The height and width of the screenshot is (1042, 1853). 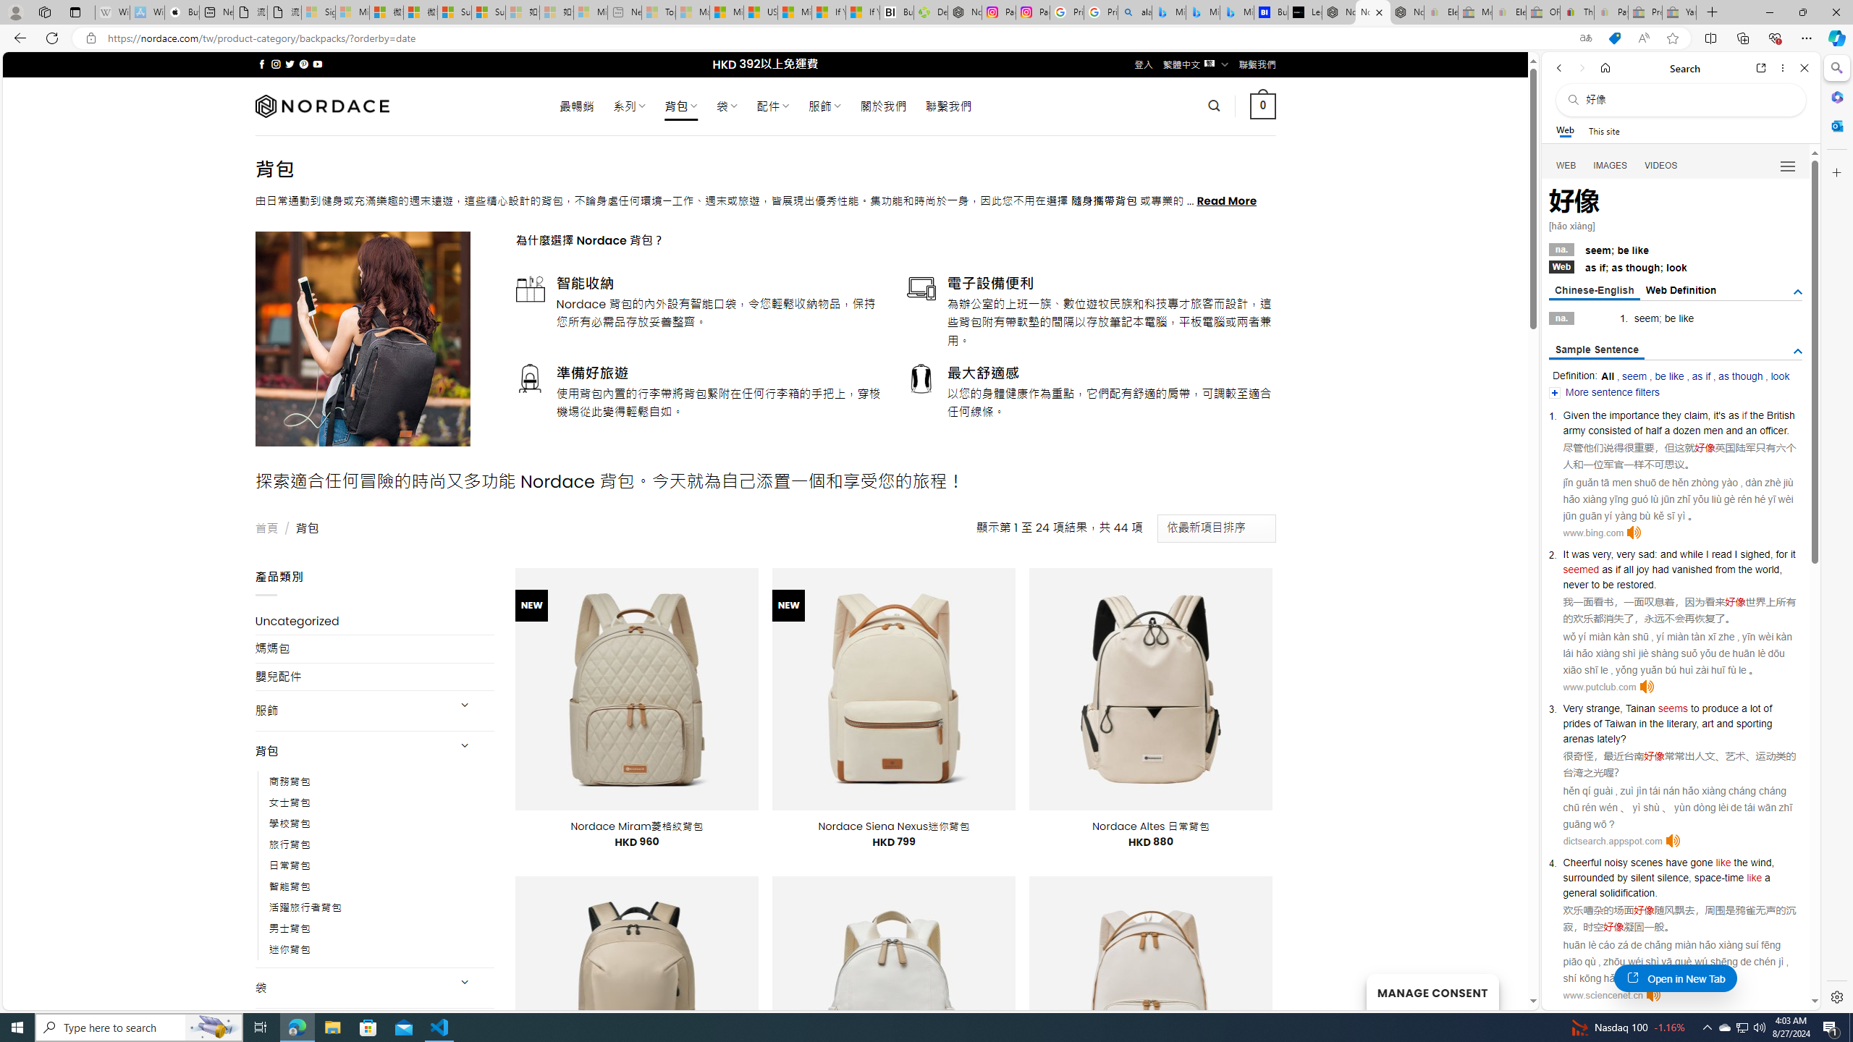 What do you see at coordinates (1611, 165) in the screenshot?
I see `Search Filter, IMAGES` at bounding box center [1611, 165].